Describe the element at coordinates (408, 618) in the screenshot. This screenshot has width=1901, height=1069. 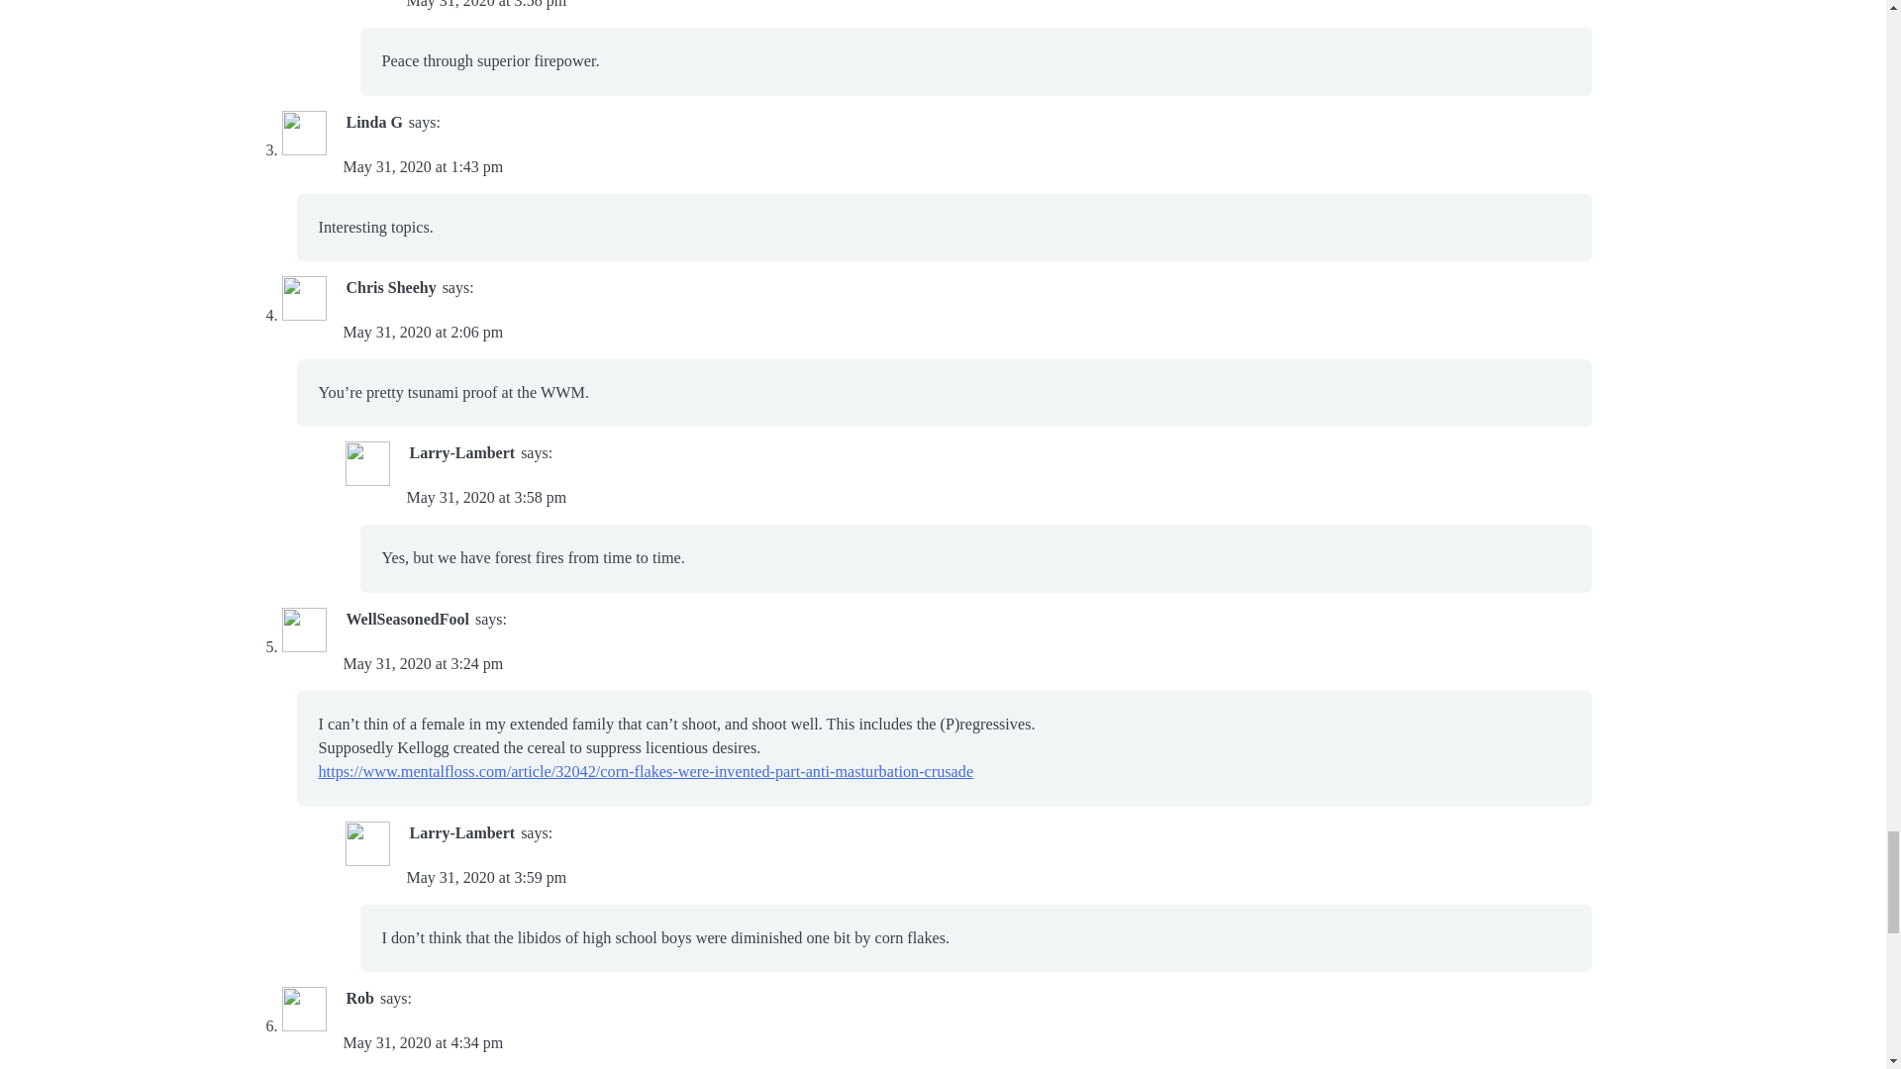
I see `WellSeasonedFool` at that location.